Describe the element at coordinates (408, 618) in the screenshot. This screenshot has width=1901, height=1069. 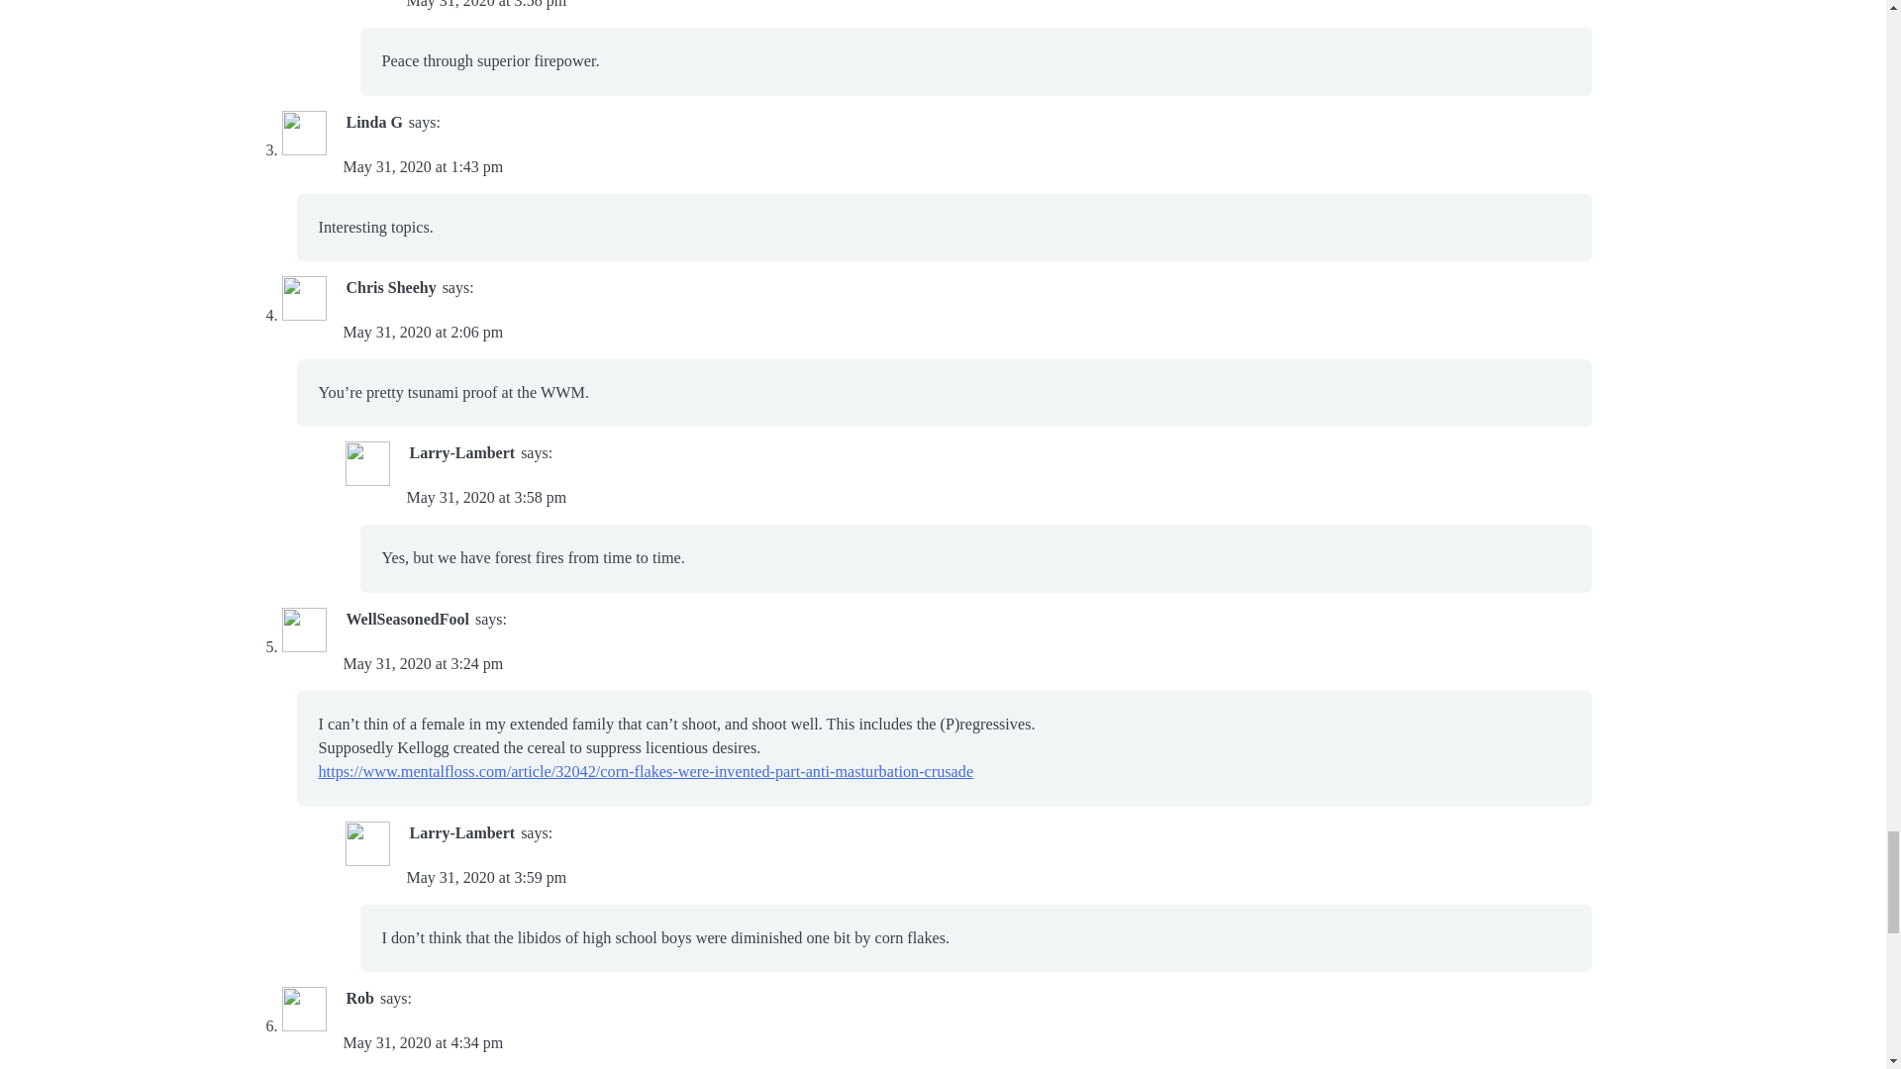
I see `WellSeasonedFool` at that location.